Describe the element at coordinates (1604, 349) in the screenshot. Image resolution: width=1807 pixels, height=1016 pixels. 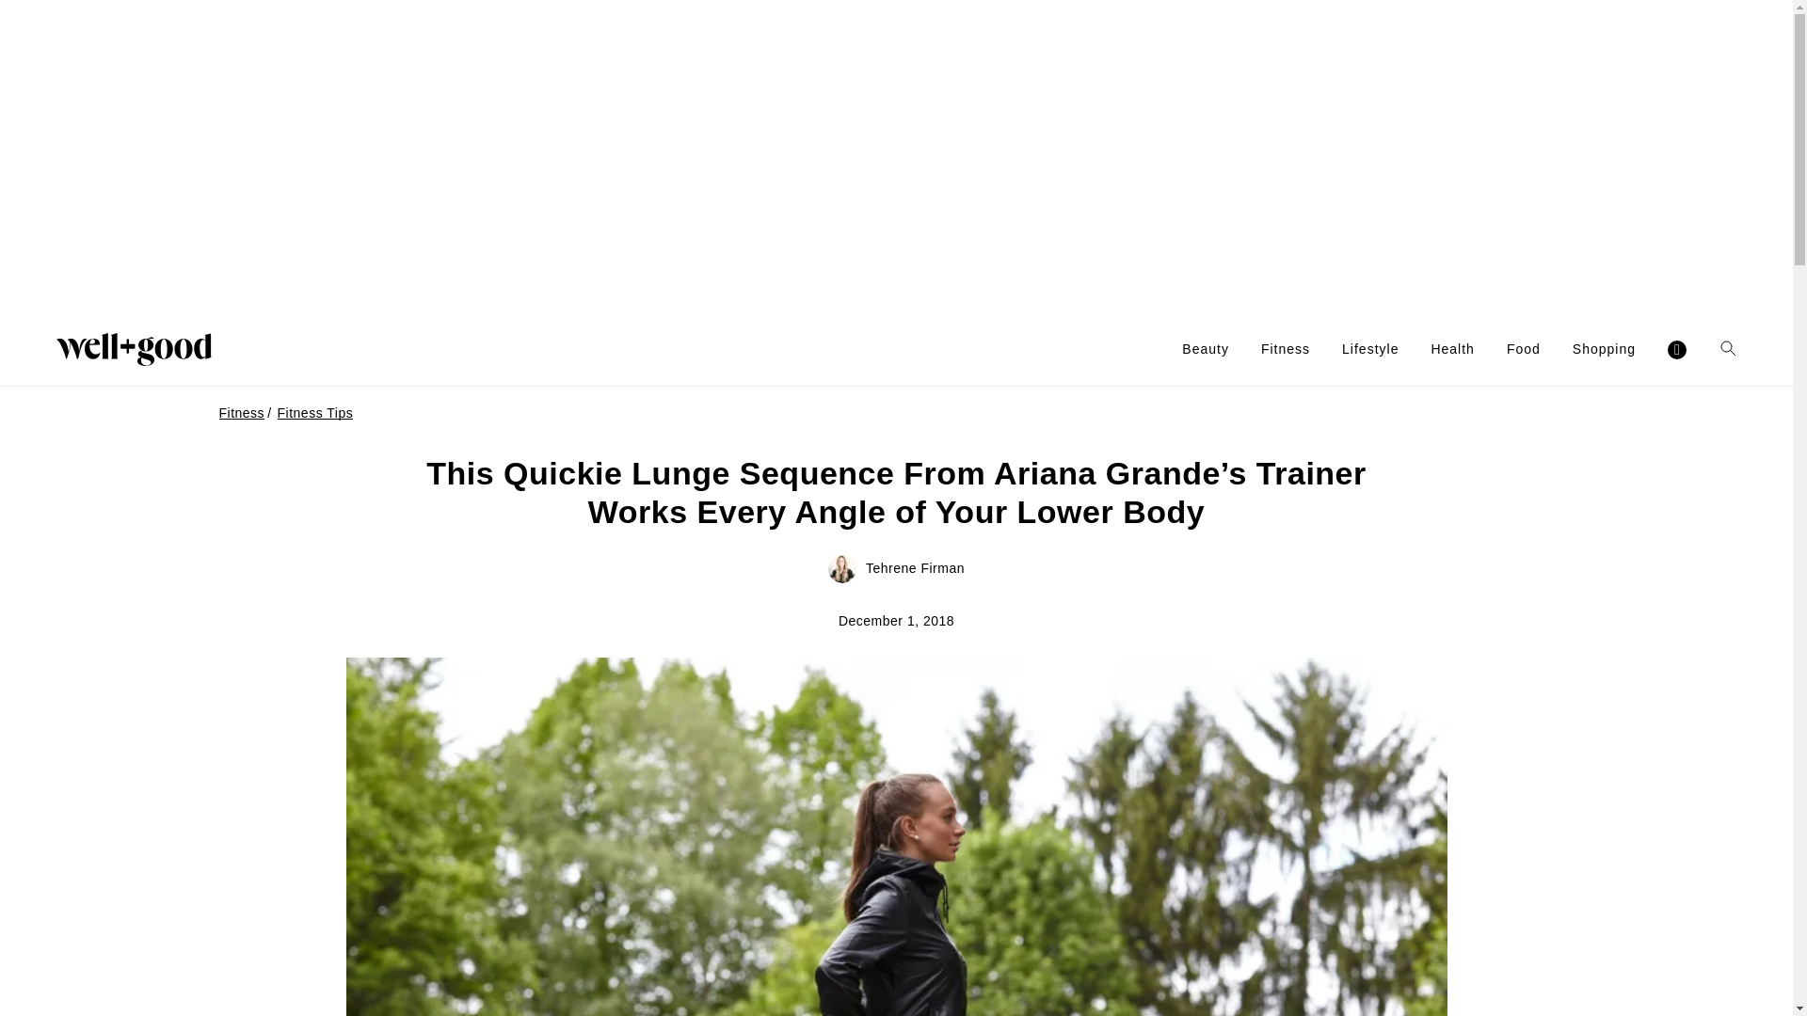
I see `Shopping` at that location.